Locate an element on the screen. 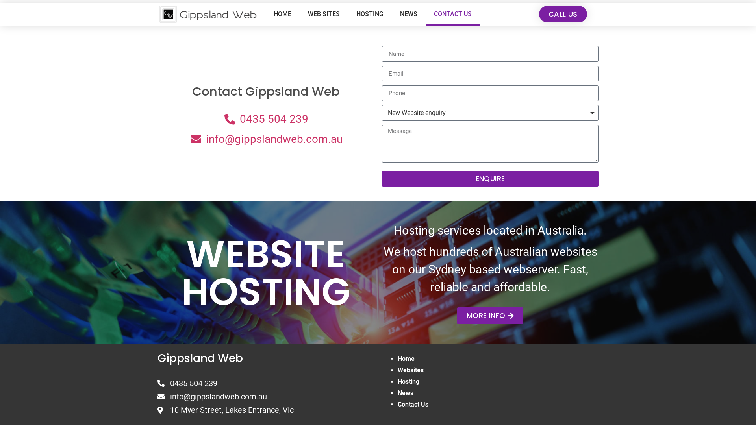  0435 504 239 is located at coordinates (266, 383).